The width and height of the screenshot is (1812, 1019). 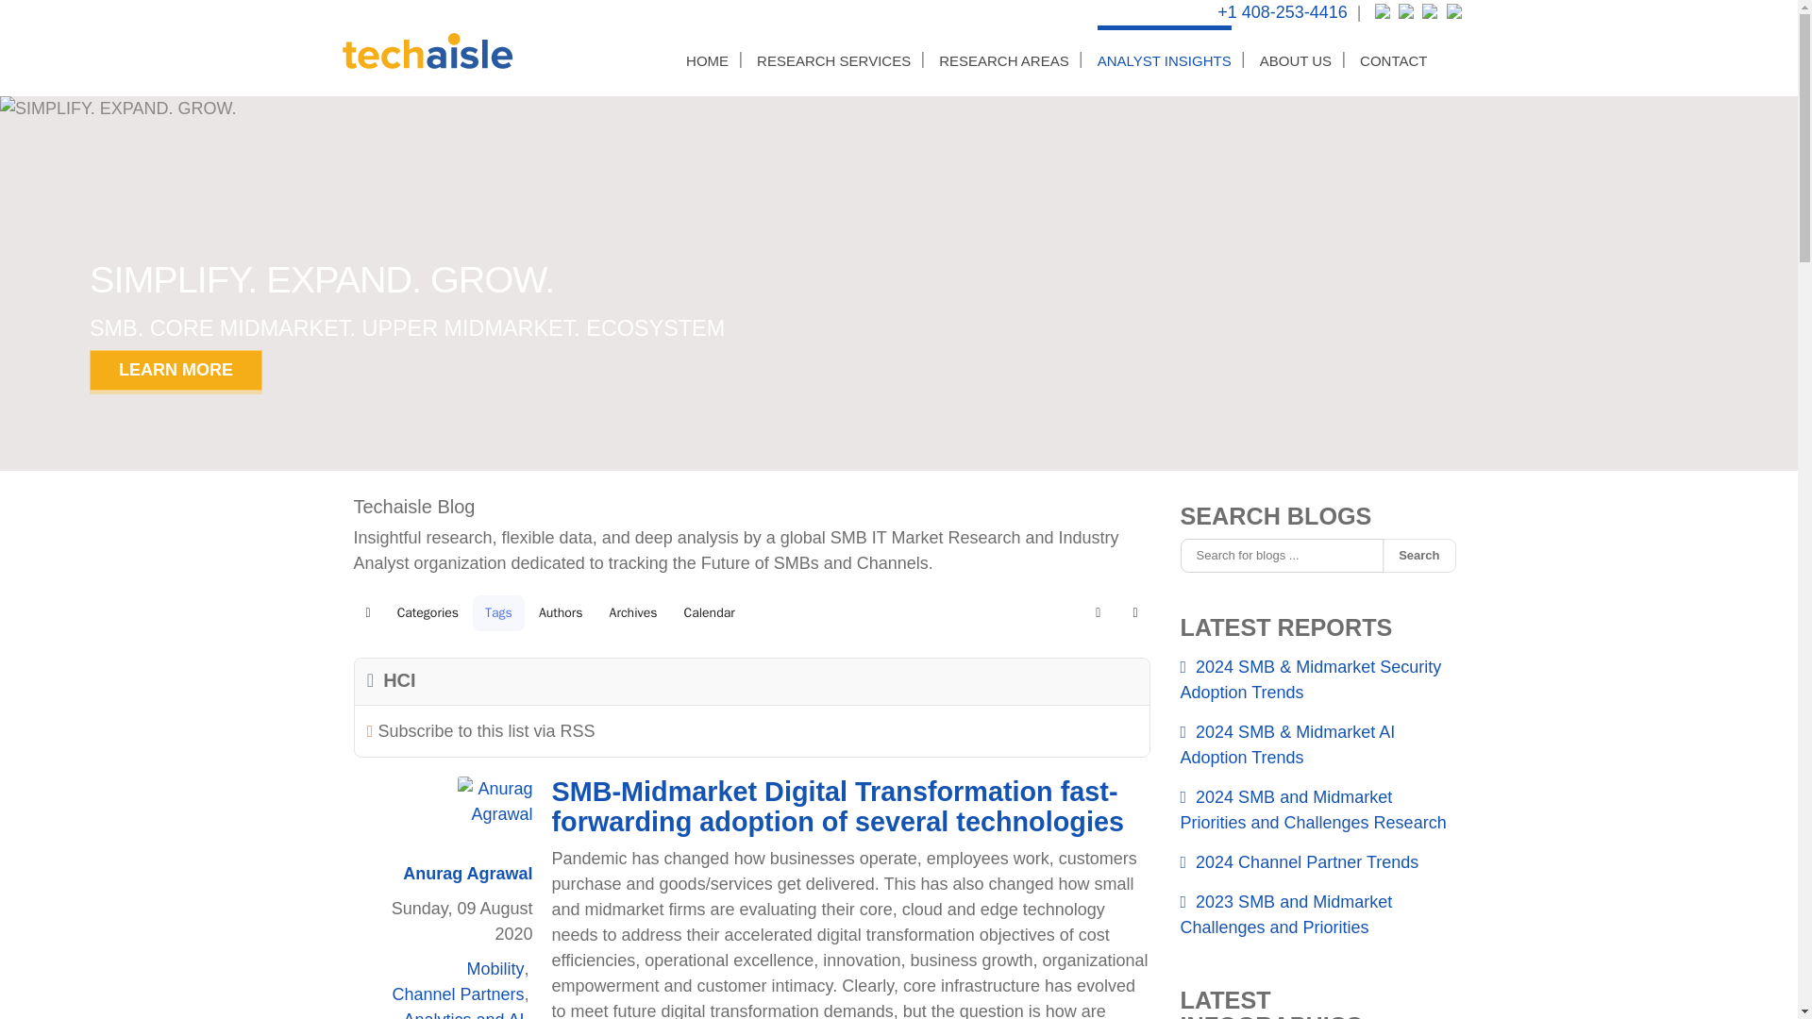 What do you see at coordinates (176, 370) in the screenshot?
I see `LEARN MORE` at bounding box center [176, 370].